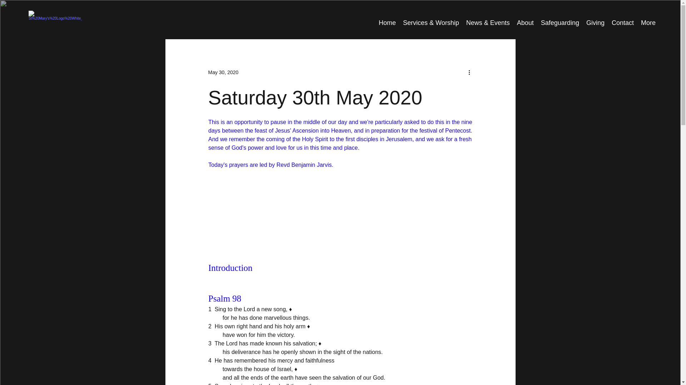 The height and width of the screenshot is (385, 686). Describe the element at coordinates (595, 23) in the screenshot. I see `Giving` at that location.